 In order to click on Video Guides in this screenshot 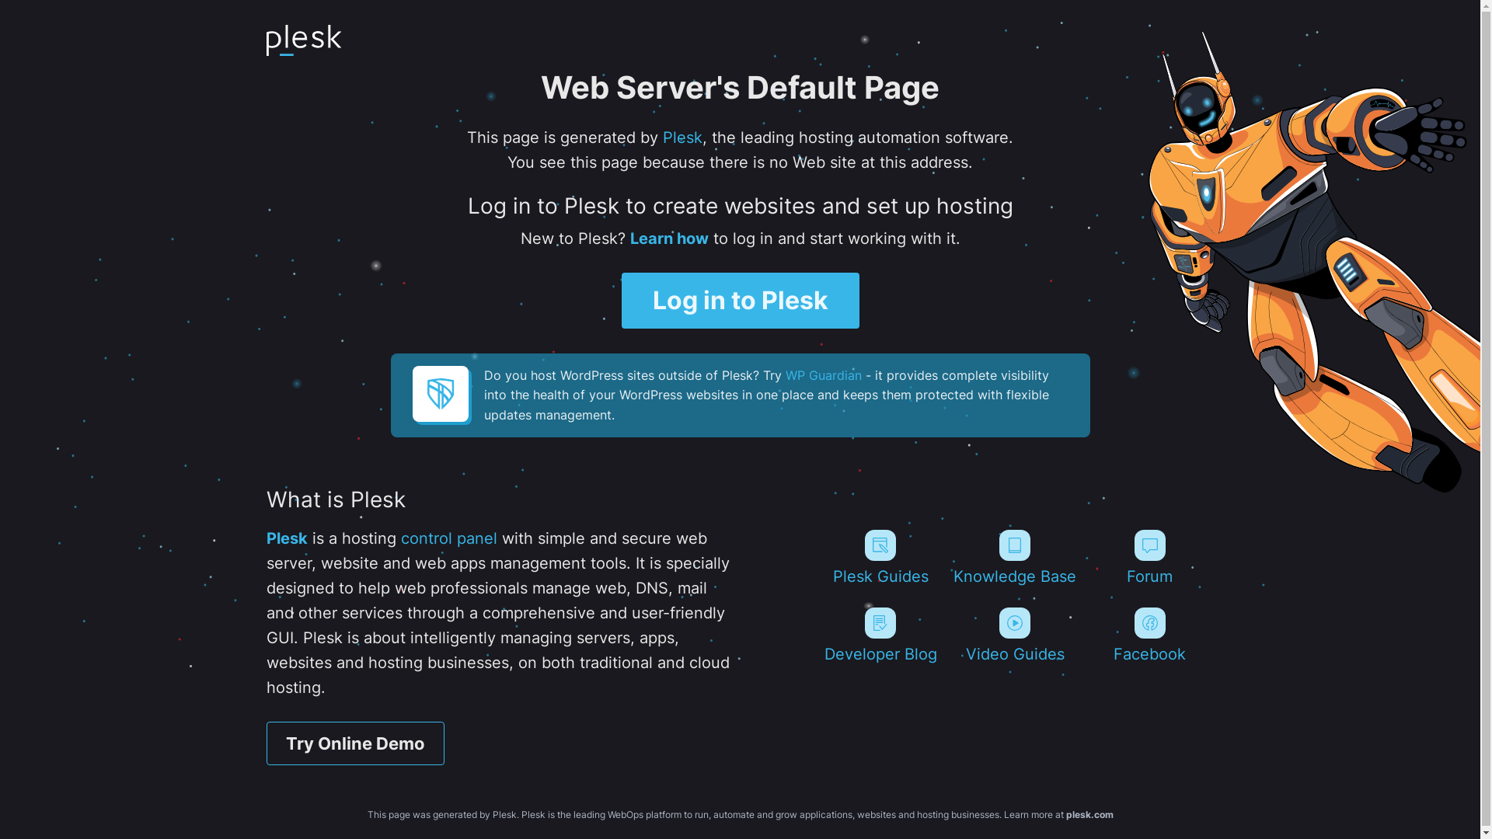, I will do `click(1015, 635)`.